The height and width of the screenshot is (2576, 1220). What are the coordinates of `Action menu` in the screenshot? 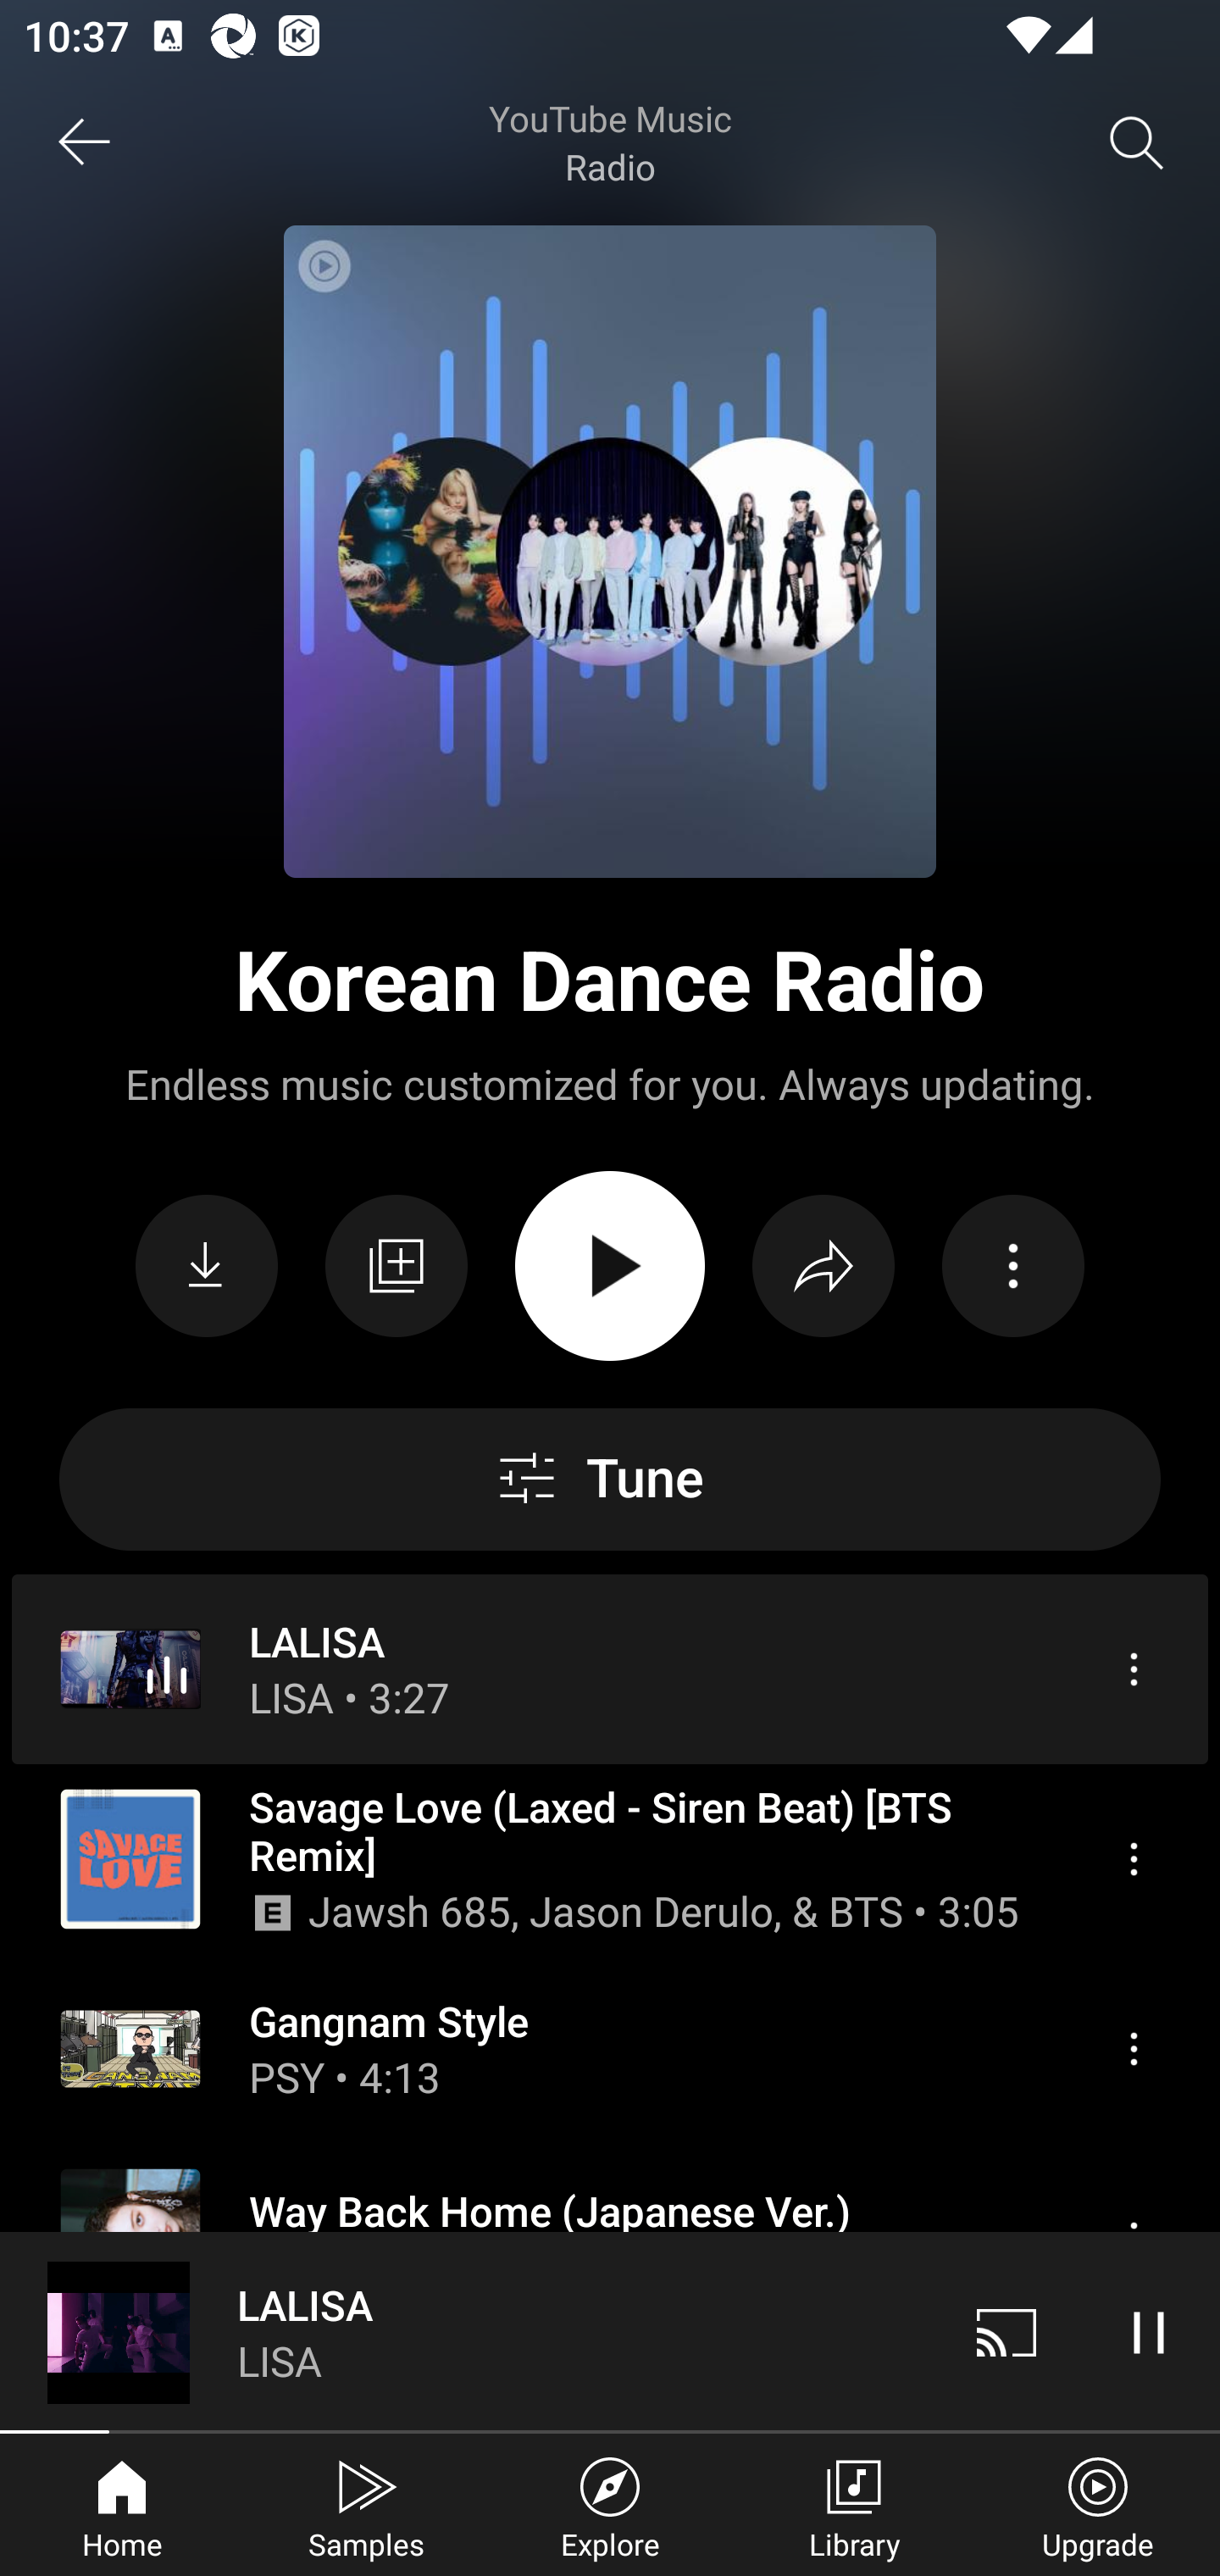 It's located at (1013, 1266).